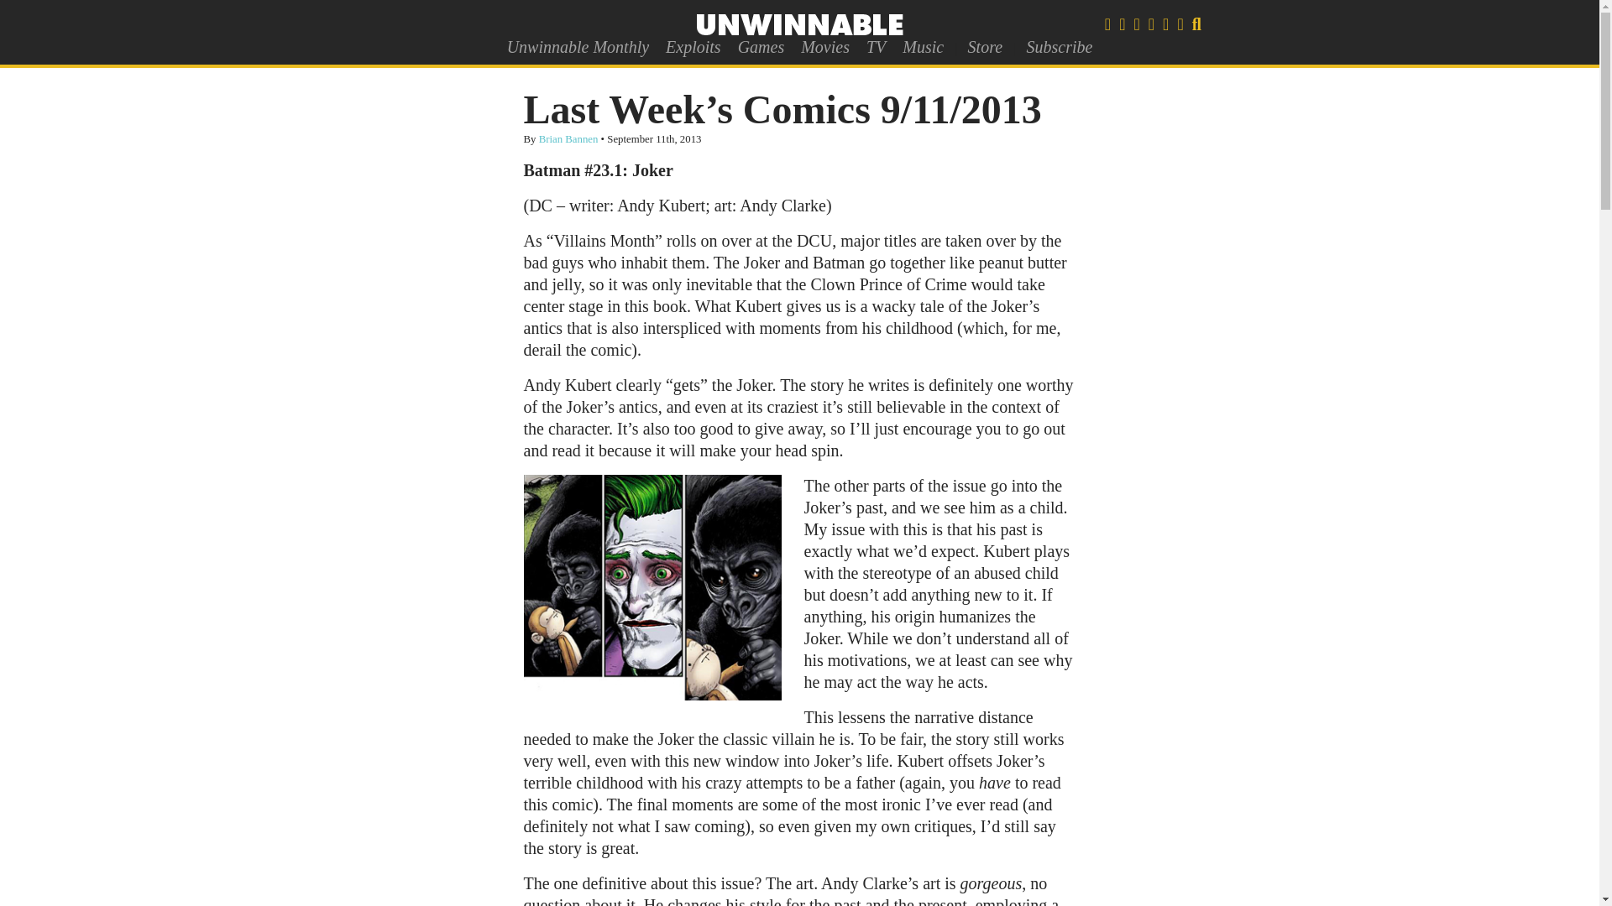 The image size is (1612, 906). I want to click on TV, so click(876, 47).